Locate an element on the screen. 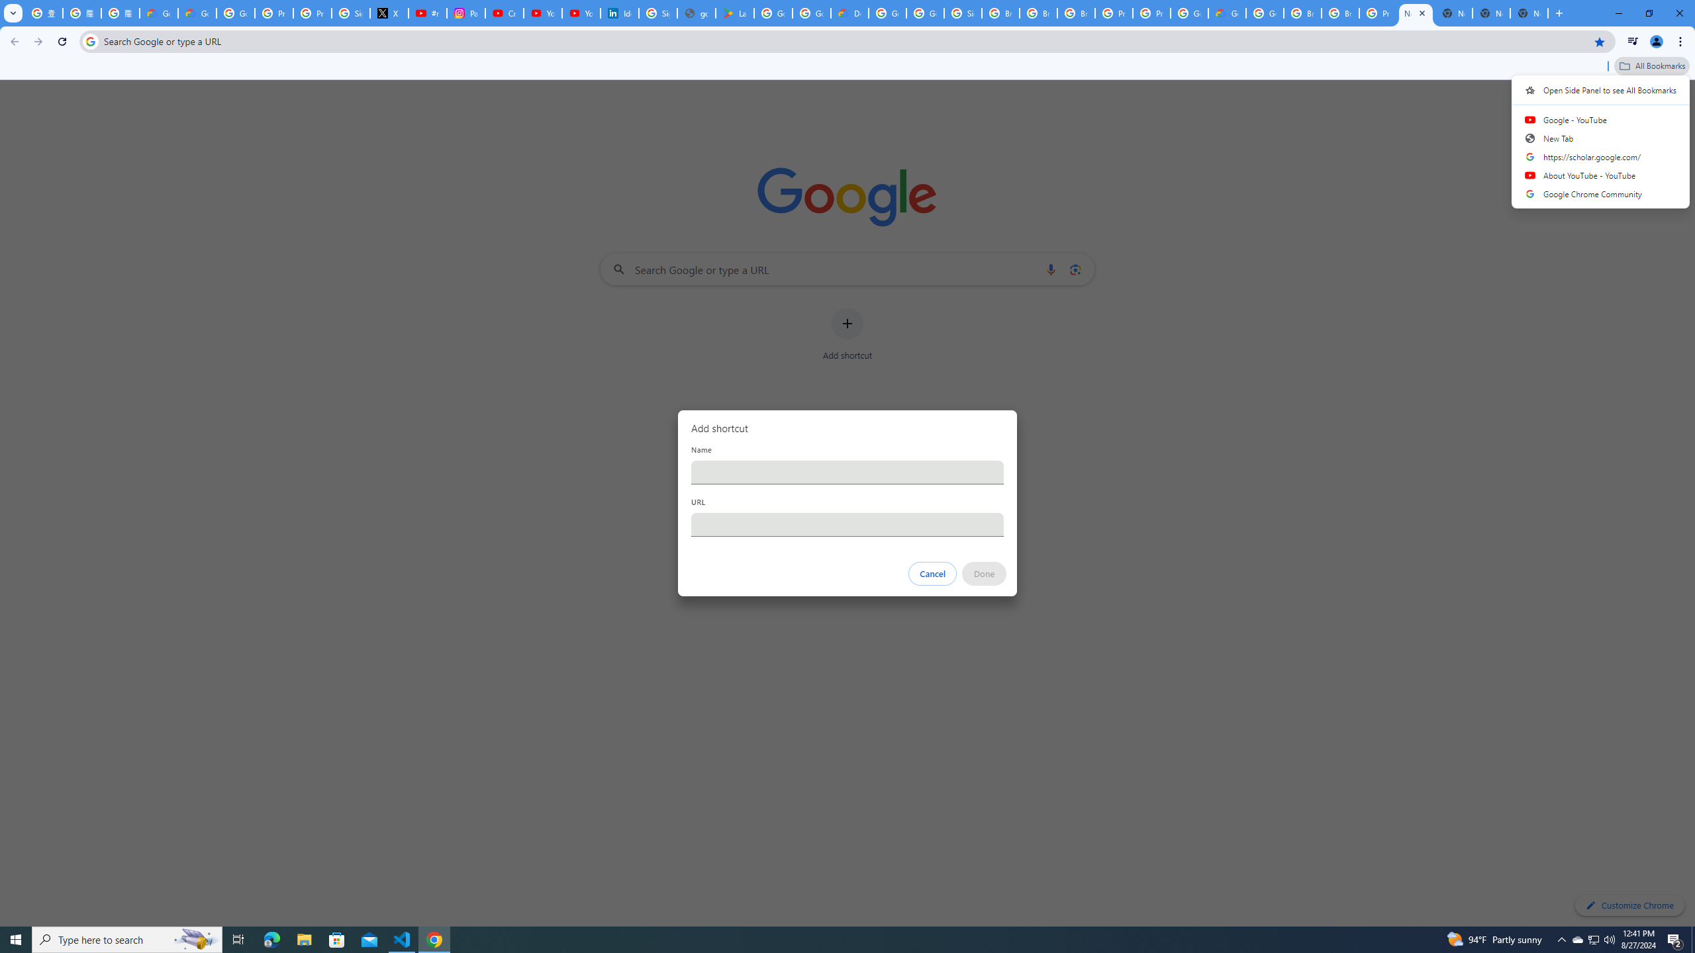 The image size is (1695, 953). Chrome is located at coordinates (1682, 42).